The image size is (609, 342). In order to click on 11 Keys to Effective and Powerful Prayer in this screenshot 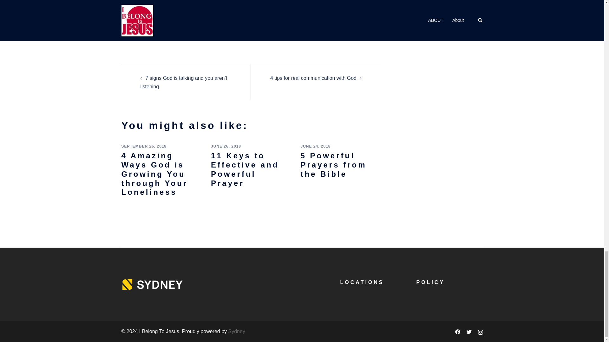, I will do `click(245, 169)`.